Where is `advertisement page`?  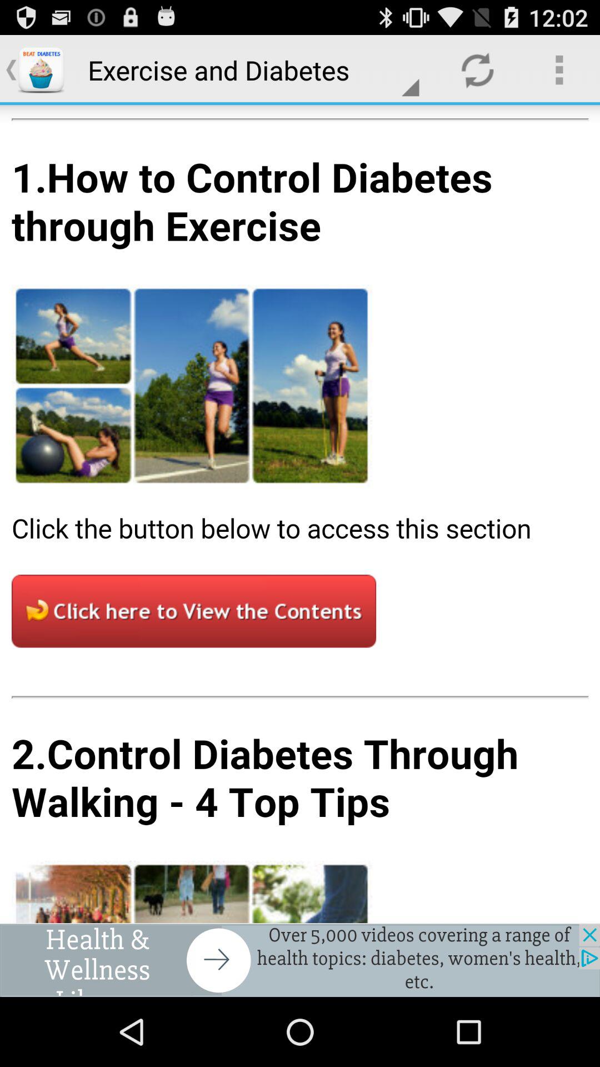 advertisement page is located at coordinates (300, 960).